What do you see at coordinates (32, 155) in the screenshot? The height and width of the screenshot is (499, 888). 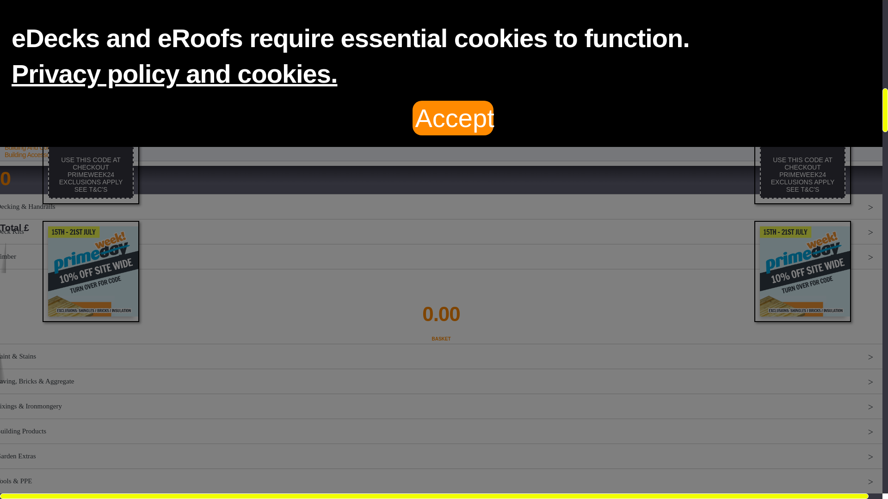 I see `Home` at bounding box center [32, 155].